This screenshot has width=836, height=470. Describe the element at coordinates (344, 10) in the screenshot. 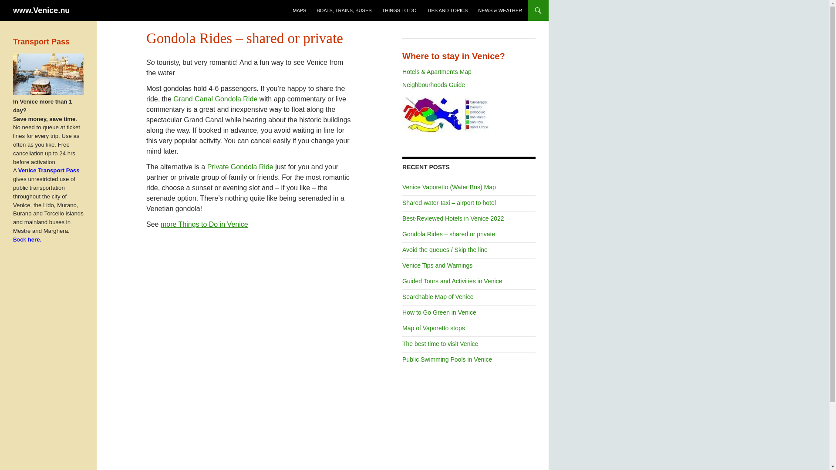

I see `BOATS, TRAINS, BUSES` at that location.